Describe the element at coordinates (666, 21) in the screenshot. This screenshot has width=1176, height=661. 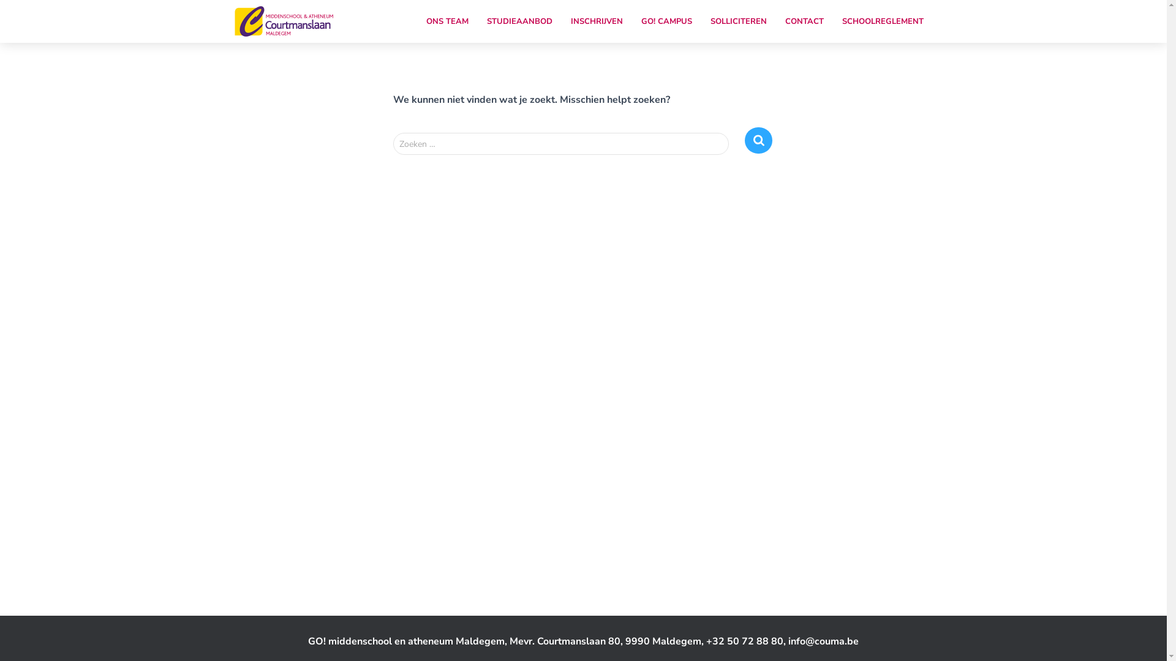
I see `GO! CAMPUS` at that location.